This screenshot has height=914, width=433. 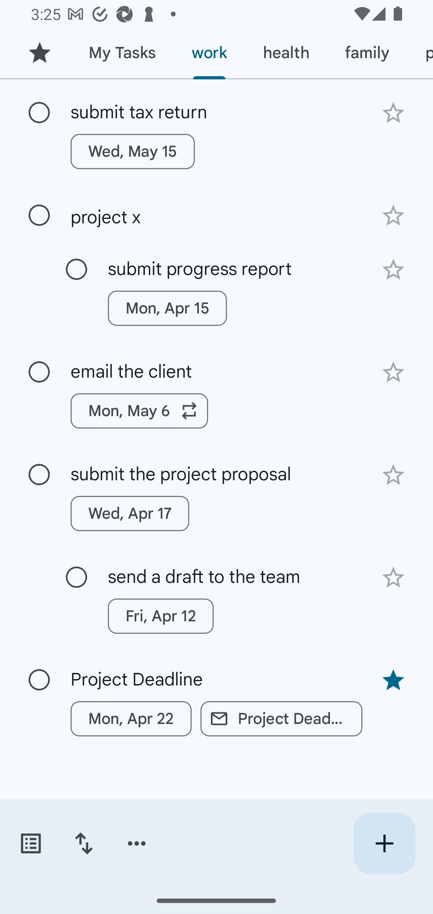 I want to click on My Tasks, so click(x=122, y=53).